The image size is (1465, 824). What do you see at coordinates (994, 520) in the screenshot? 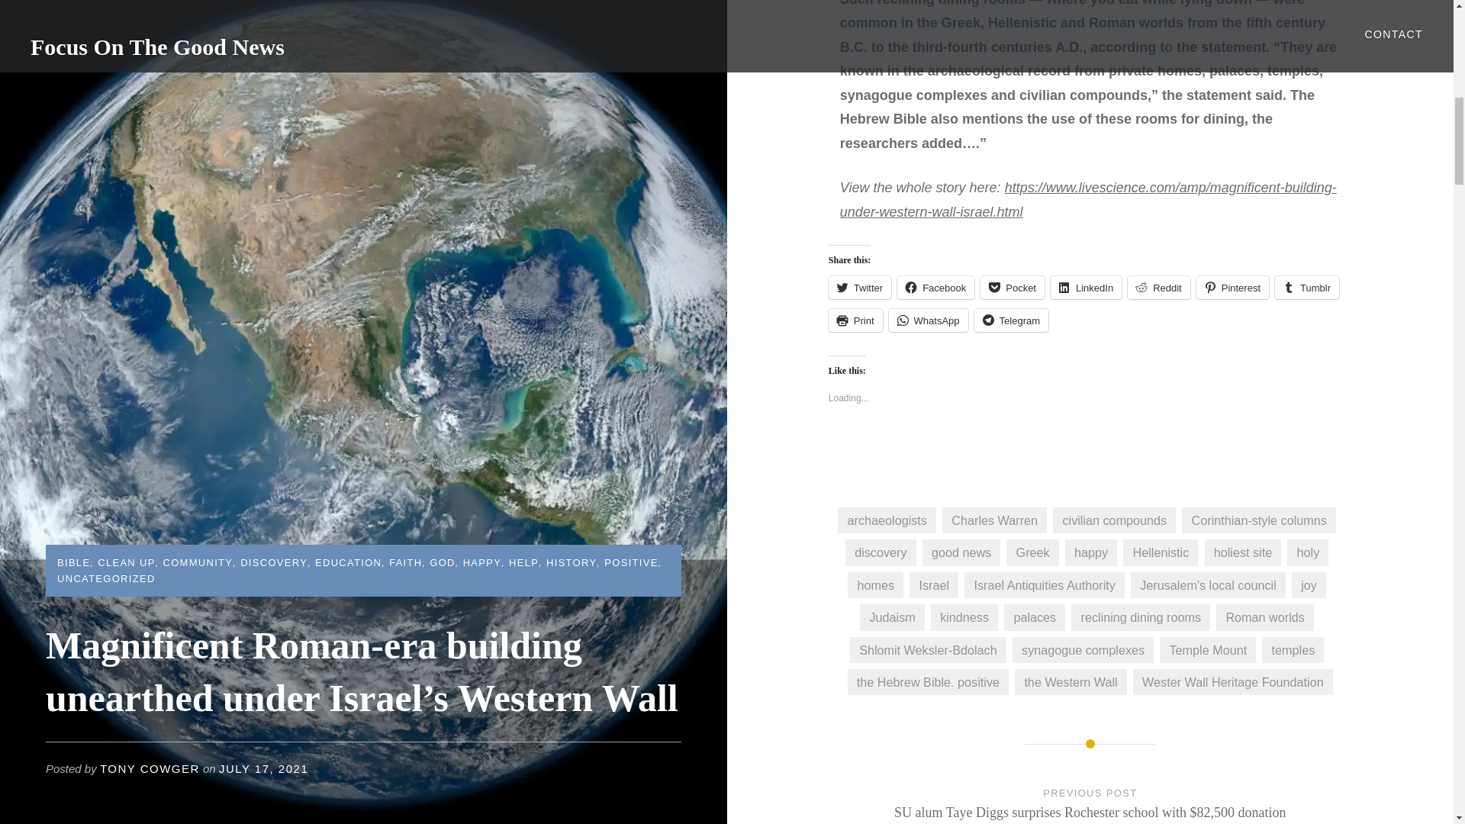
I see `Charles Warren` at bounding box center [994, 520].